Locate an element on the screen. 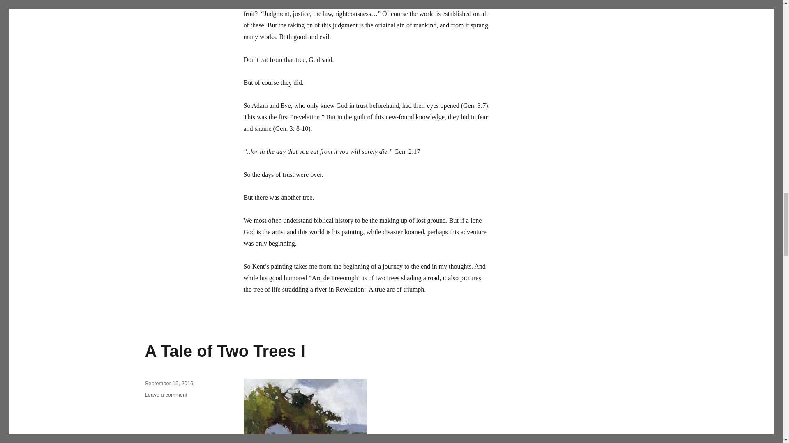 This screenshot has width=789, height=443. September 15, 2016 is located at coordinates (166, 395).